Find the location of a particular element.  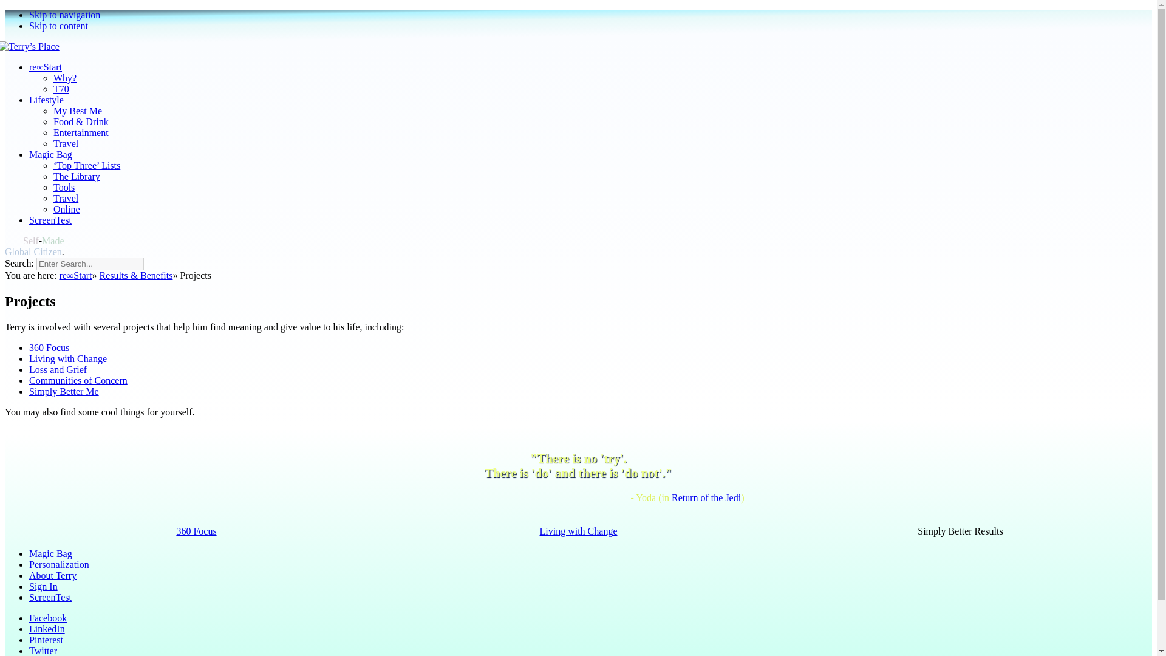

Made is located at coordinates (53, 241).